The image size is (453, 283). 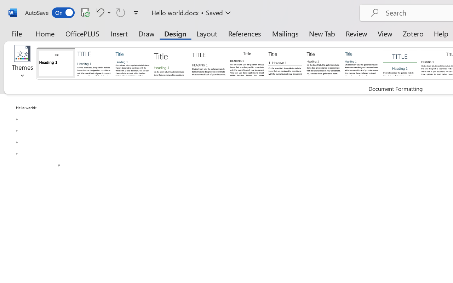 What do you see at coordinates (56, 63) in the screenshot?
I see `Document` at bounding box center [56, 63].